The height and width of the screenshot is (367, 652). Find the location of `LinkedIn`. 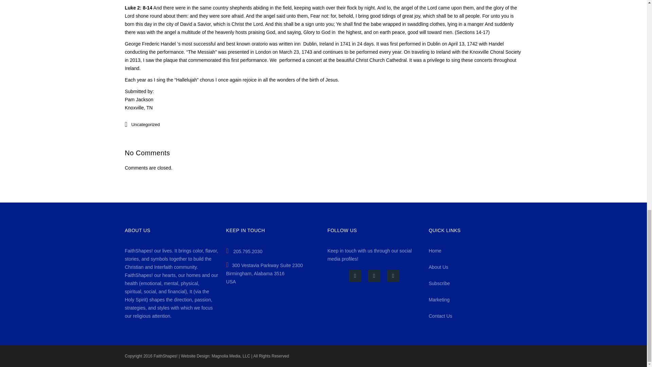

LinkedIn is located at coordinates (393, 276).